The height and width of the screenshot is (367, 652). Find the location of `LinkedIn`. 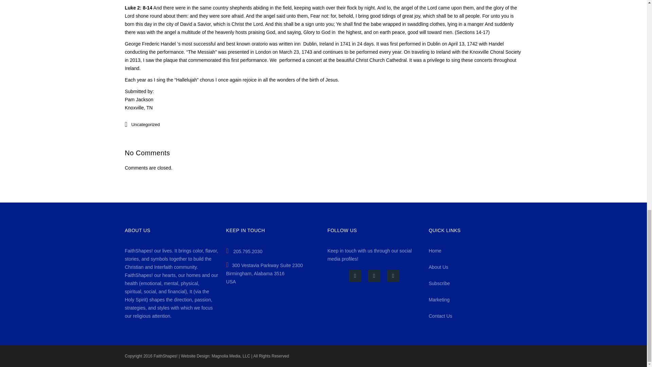

LinkedIn is located at coordinates (393, 276).